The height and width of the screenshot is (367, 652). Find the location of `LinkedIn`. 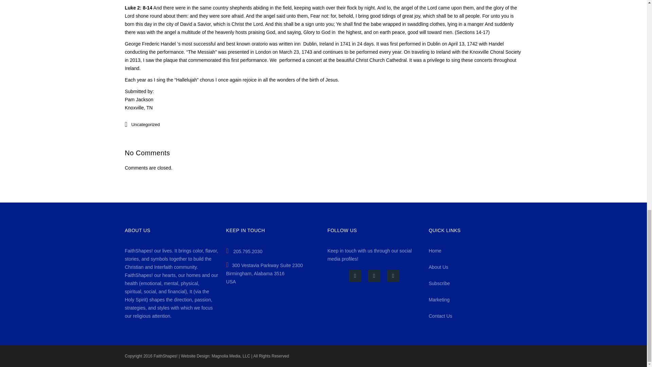

LinkedIn is located at coordinates (393, 276).